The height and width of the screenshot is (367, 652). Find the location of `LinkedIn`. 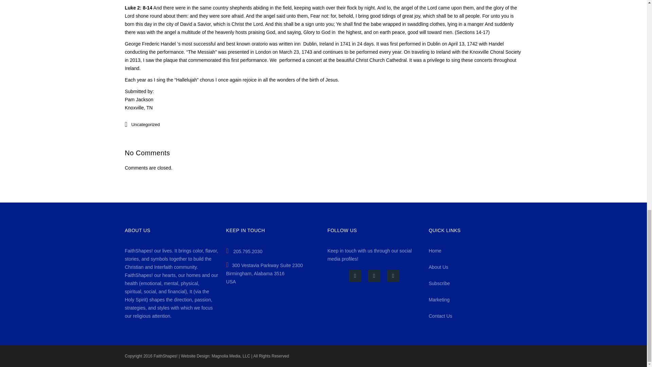

LinkedIn is located at coordinates (393, 276).